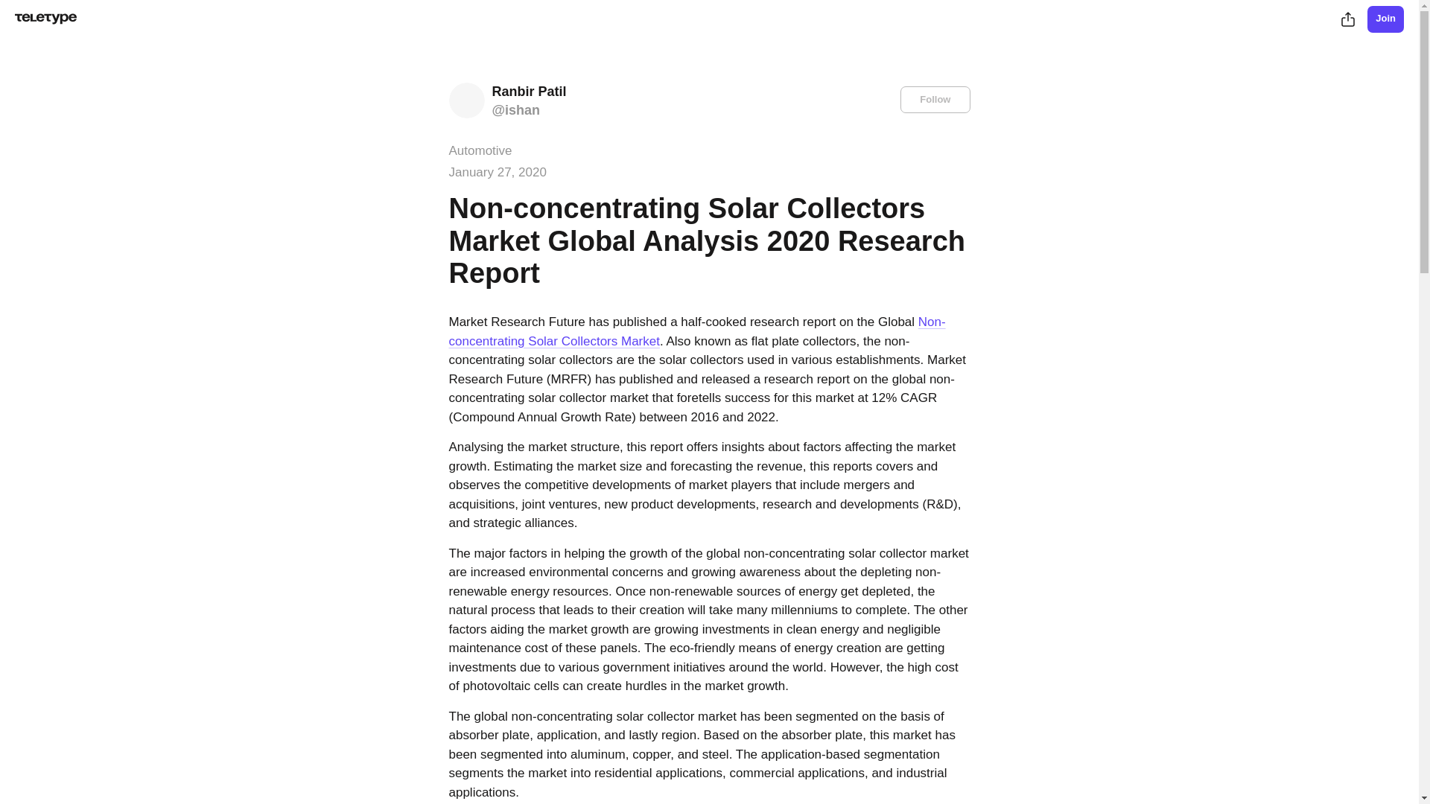  What do you see at coordinates (697, 331) in the screenshot?
I see `Non-concentrating Solar Collectors Market` at bounding box center [697, 331].